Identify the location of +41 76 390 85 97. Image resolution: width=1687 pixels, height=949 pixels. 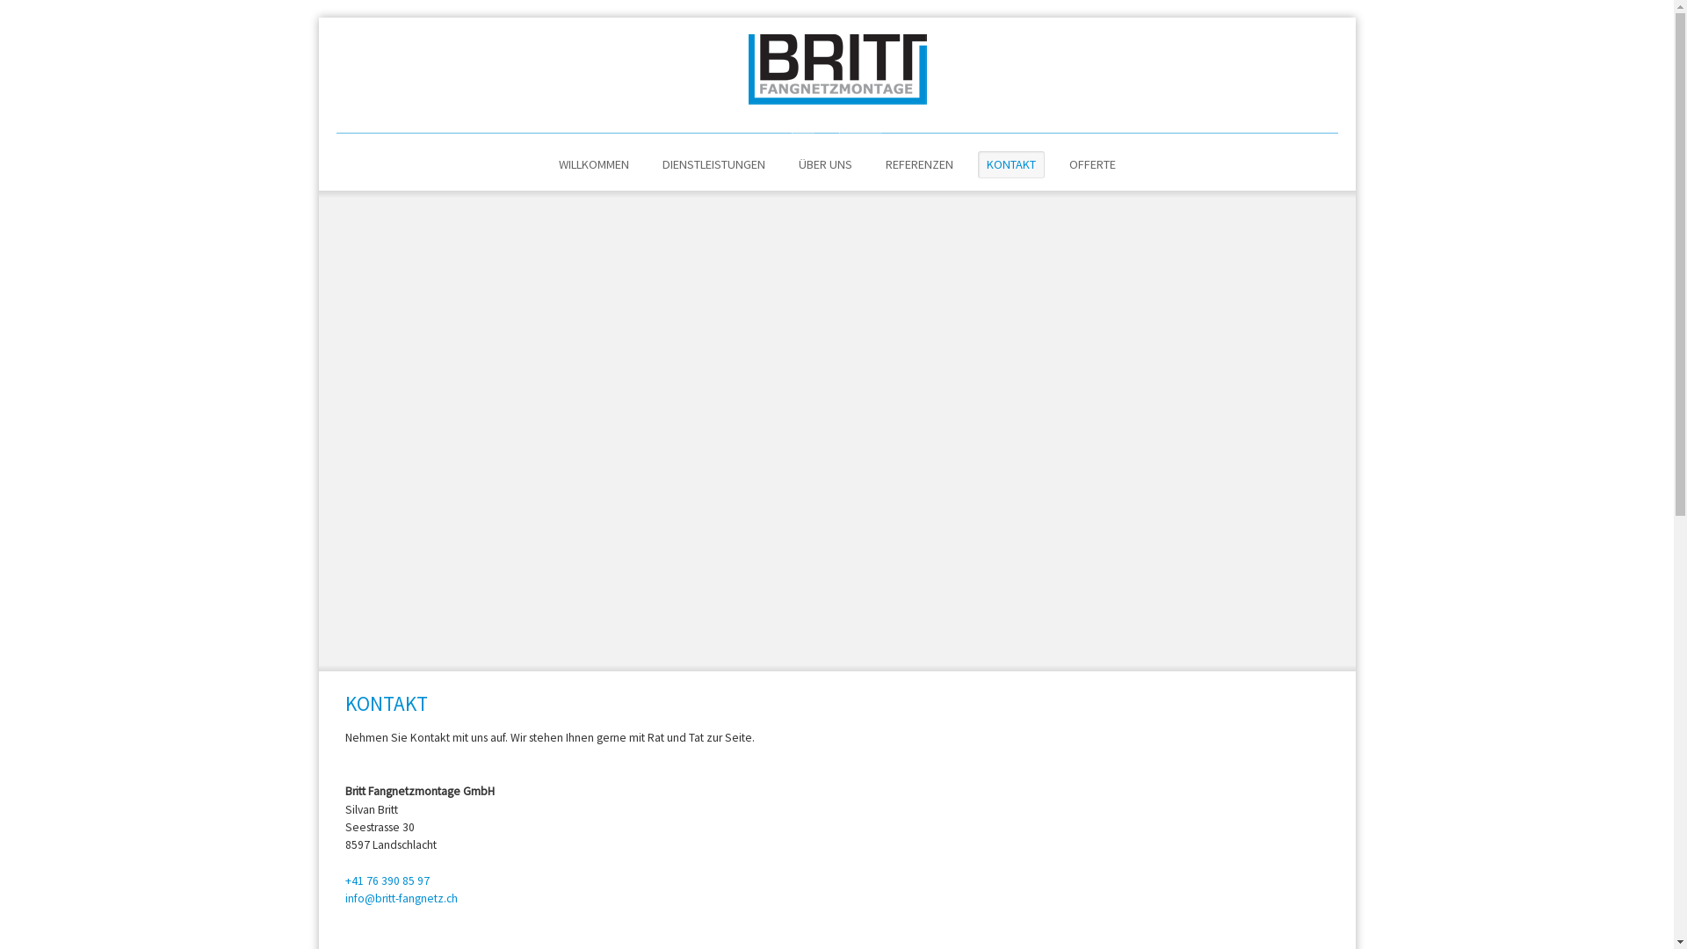
(387, 880).